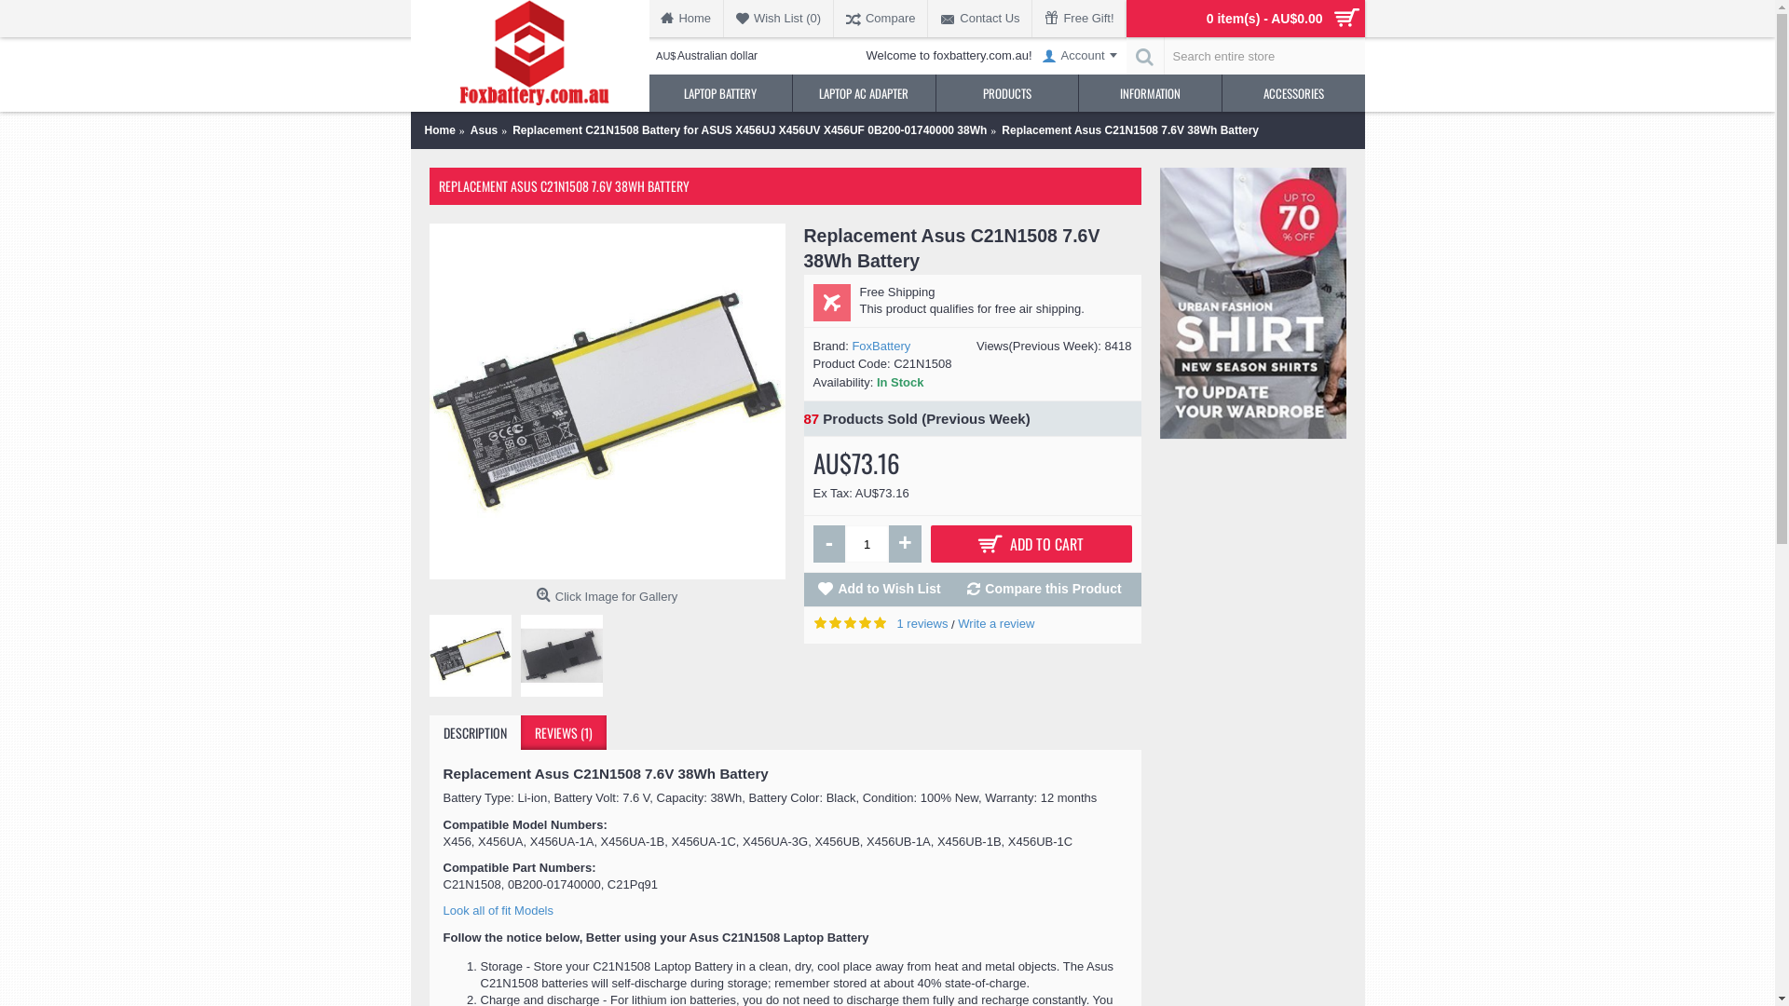 This screenshot has height=1006, width=1789. Describe the element at coordinates (712, 56) in the screenshot. I see `AU$
Australian dollar` at that location.